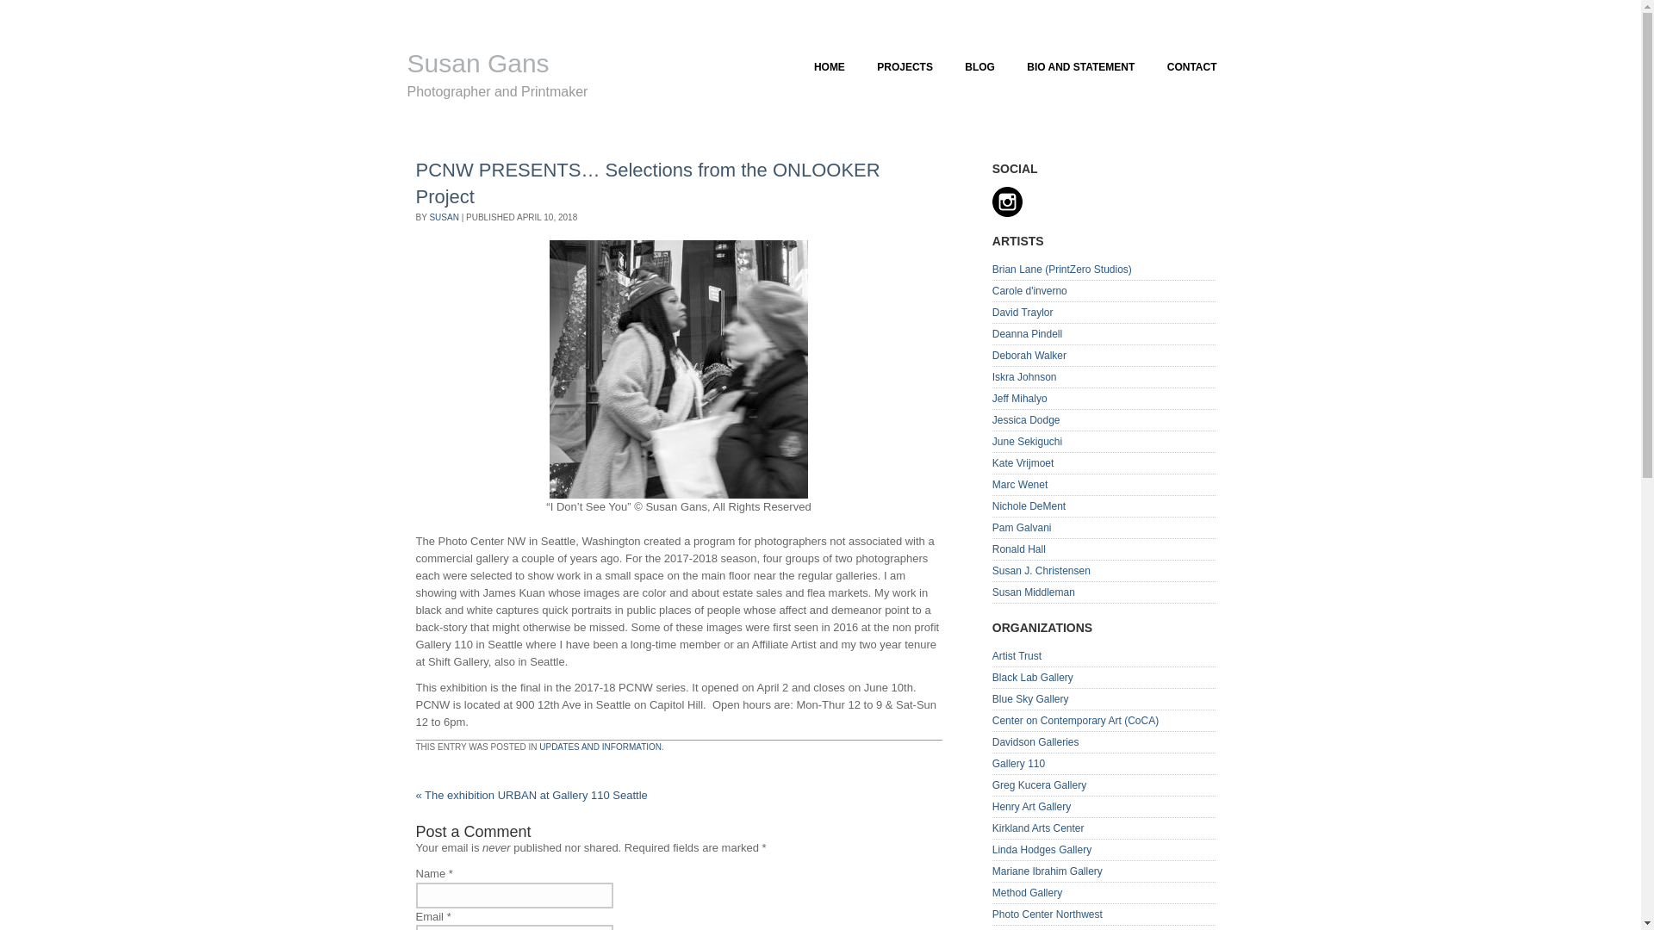 This screenshot has height=930, width=1654. Describe the element at coordinates (1020, 398) in the screenshot. I see `Jeff Mihalyo` at that location.